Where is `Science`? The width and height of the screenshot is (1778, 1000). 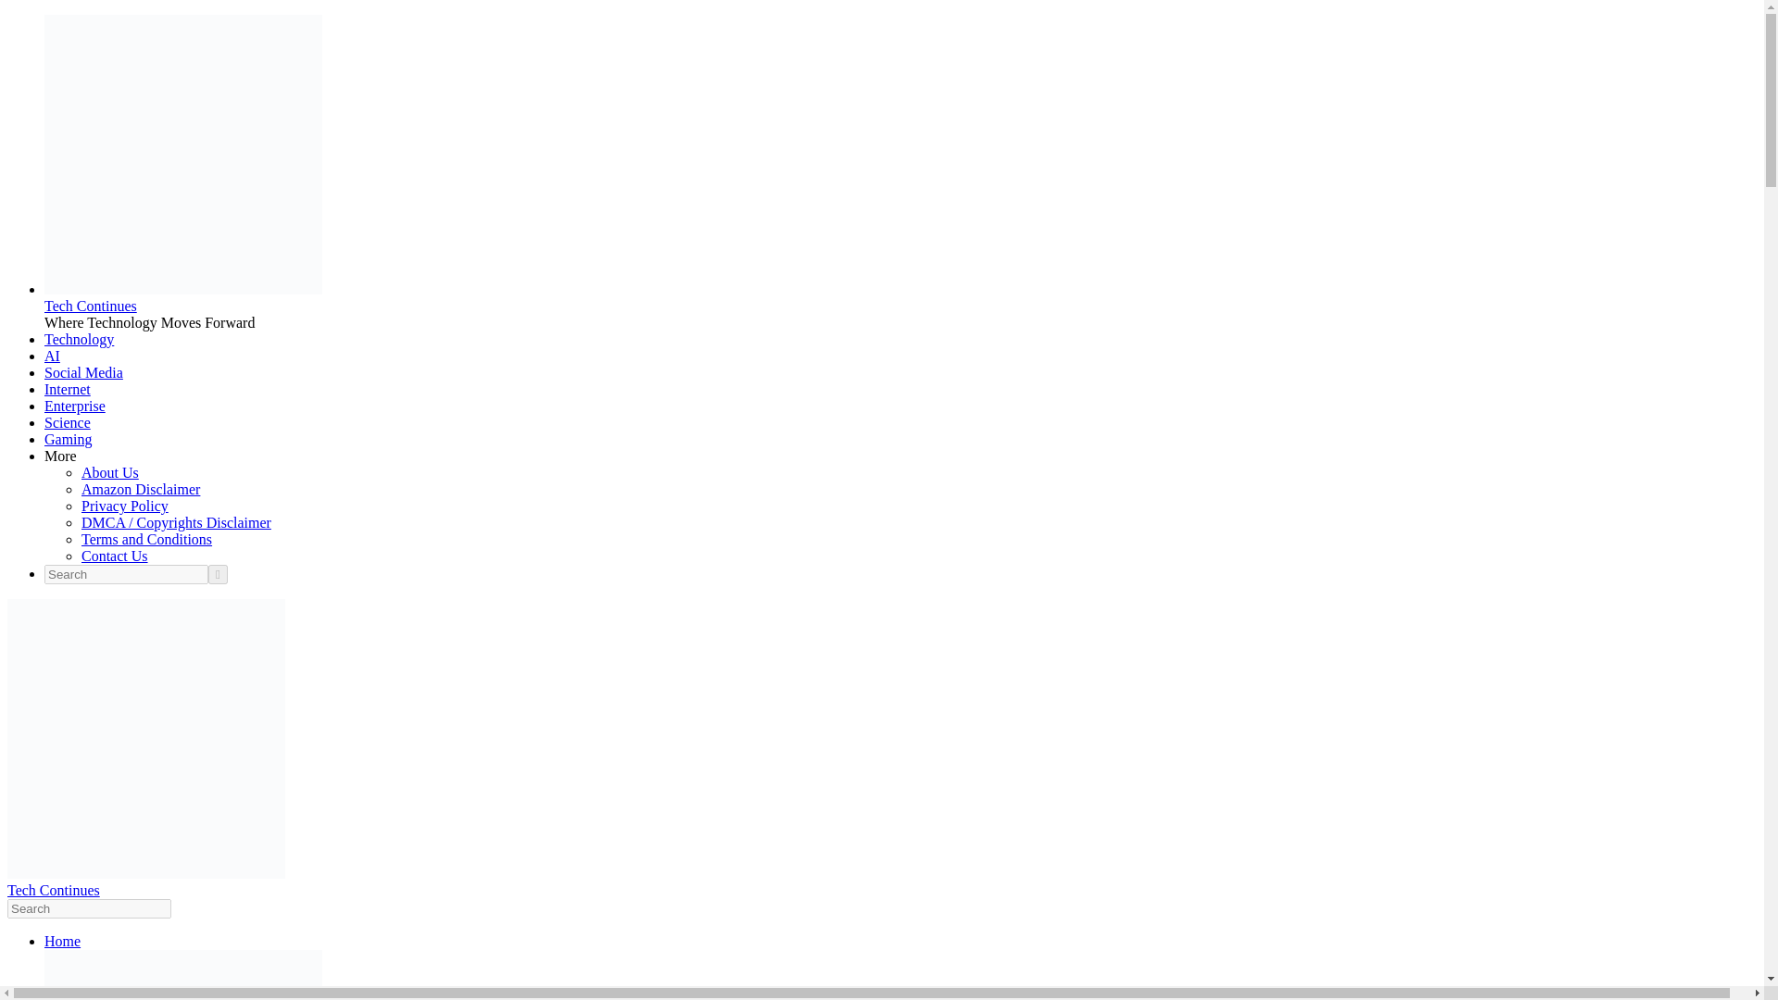
Science is located at coordinates (67, 422).